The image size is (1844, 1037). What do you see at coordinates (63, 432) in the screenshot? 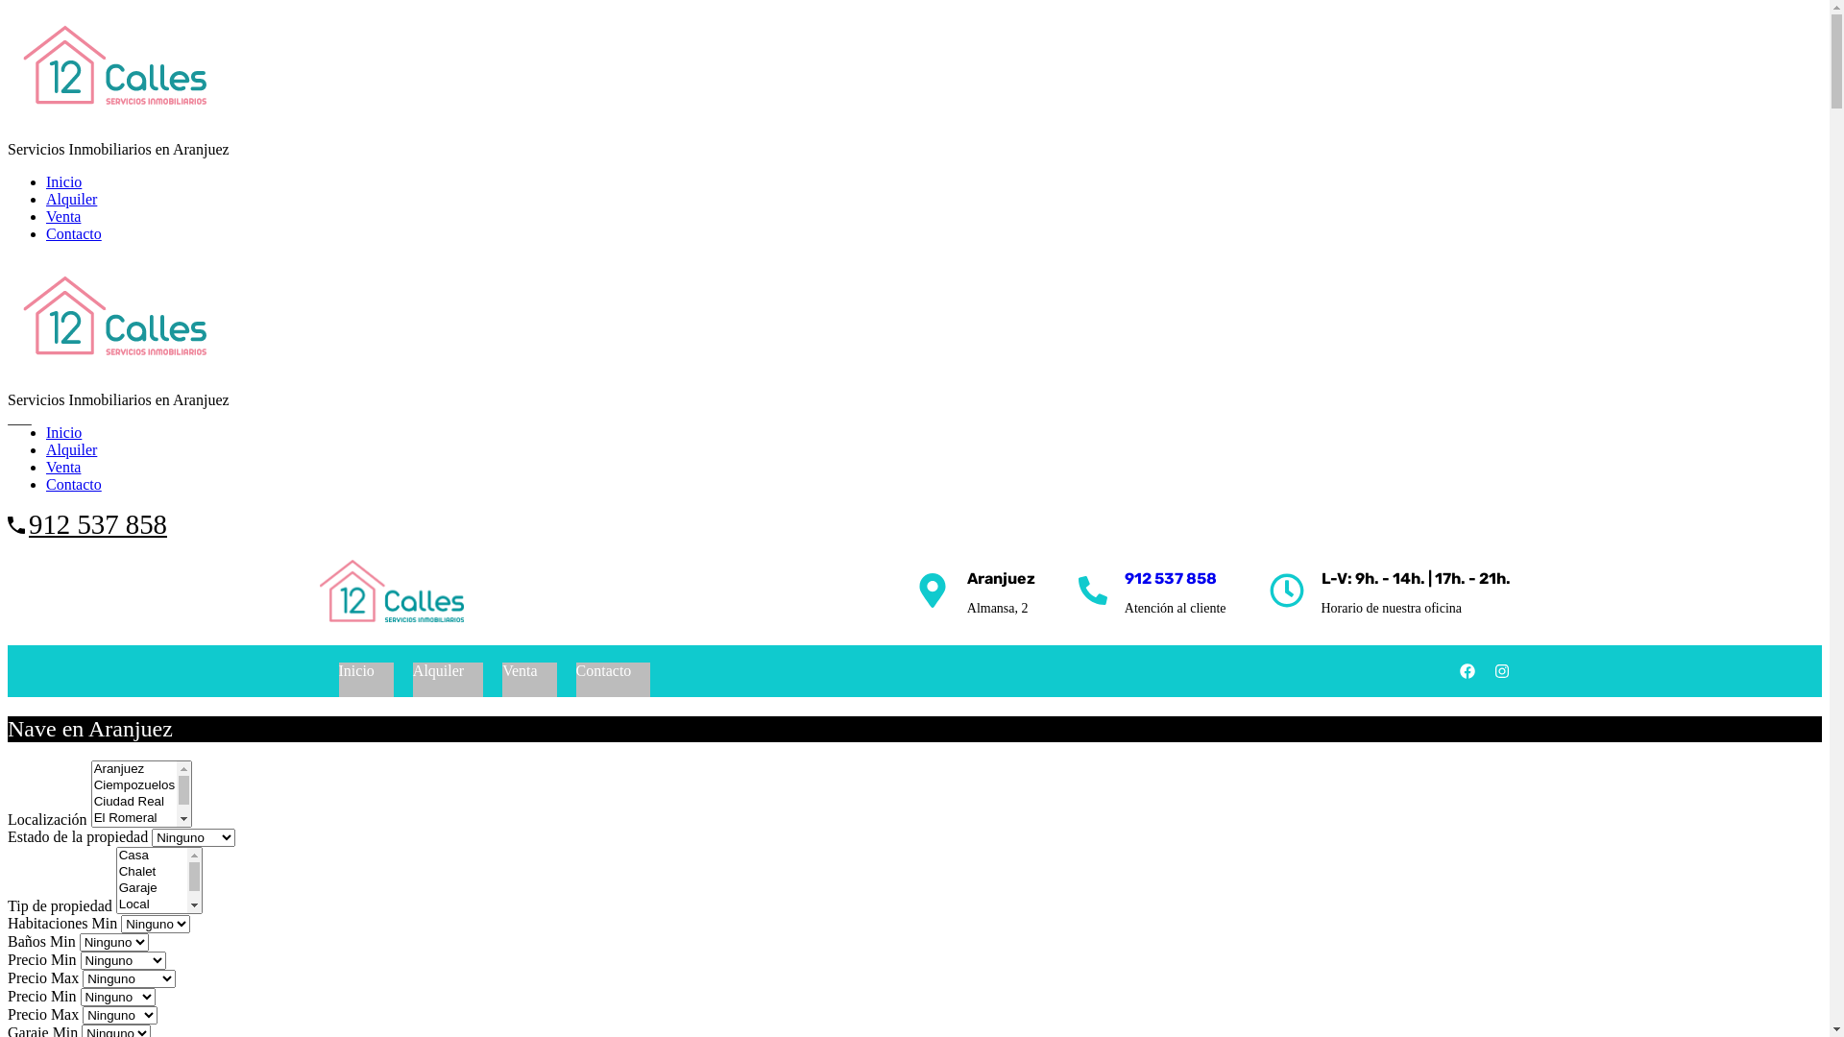
I see `Inicio` at bounding box center [63, 432].